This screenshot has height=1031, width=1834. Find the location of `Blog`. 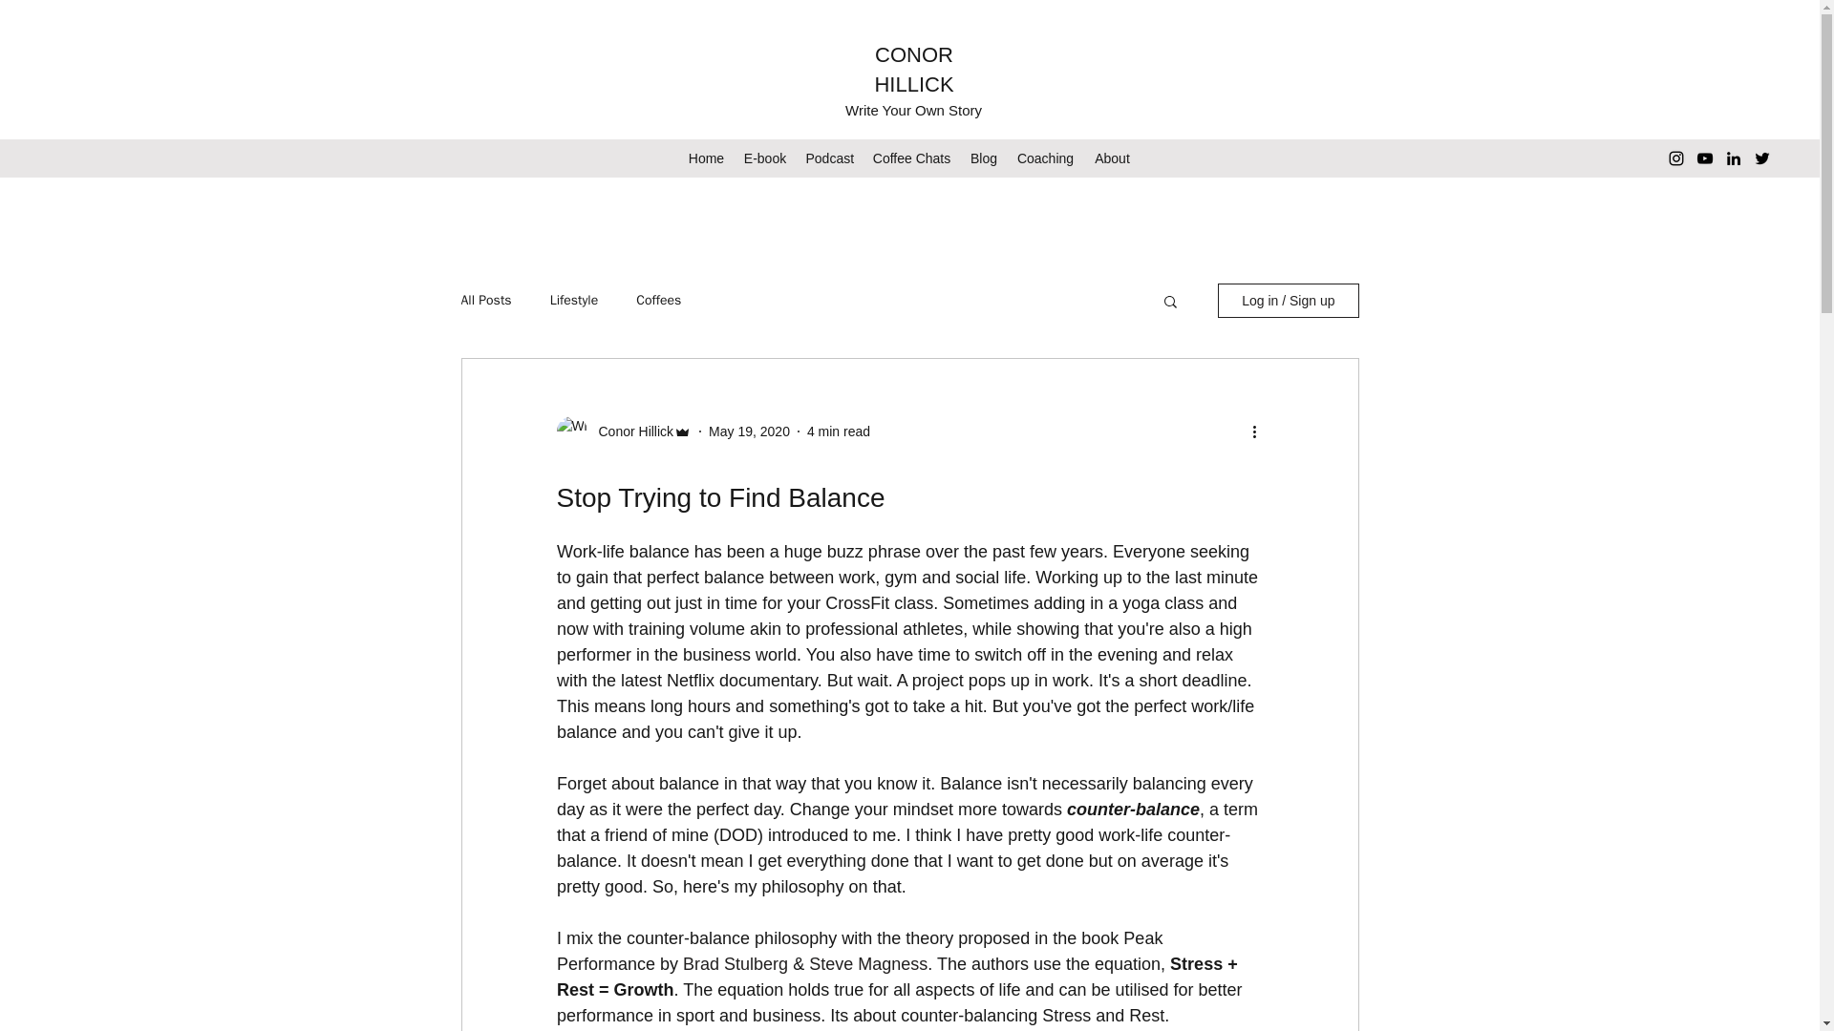

Blog is located at coordinates (984, 158).